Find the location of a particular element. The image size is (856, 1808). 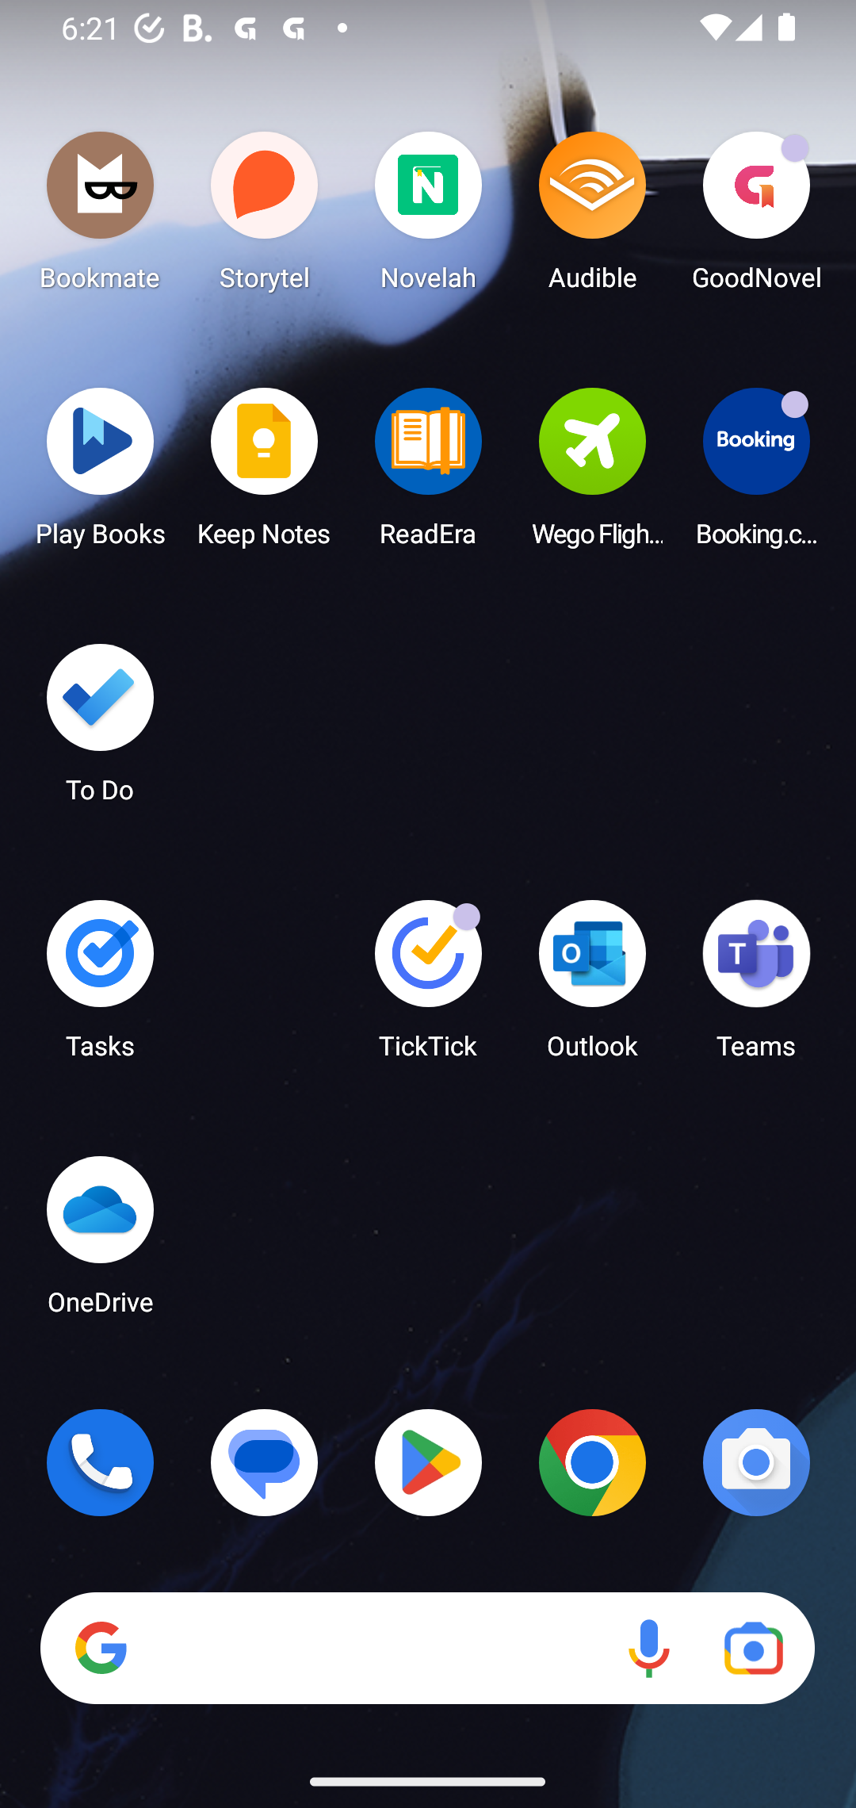

Bookmate is located at coordinates (100, 217).